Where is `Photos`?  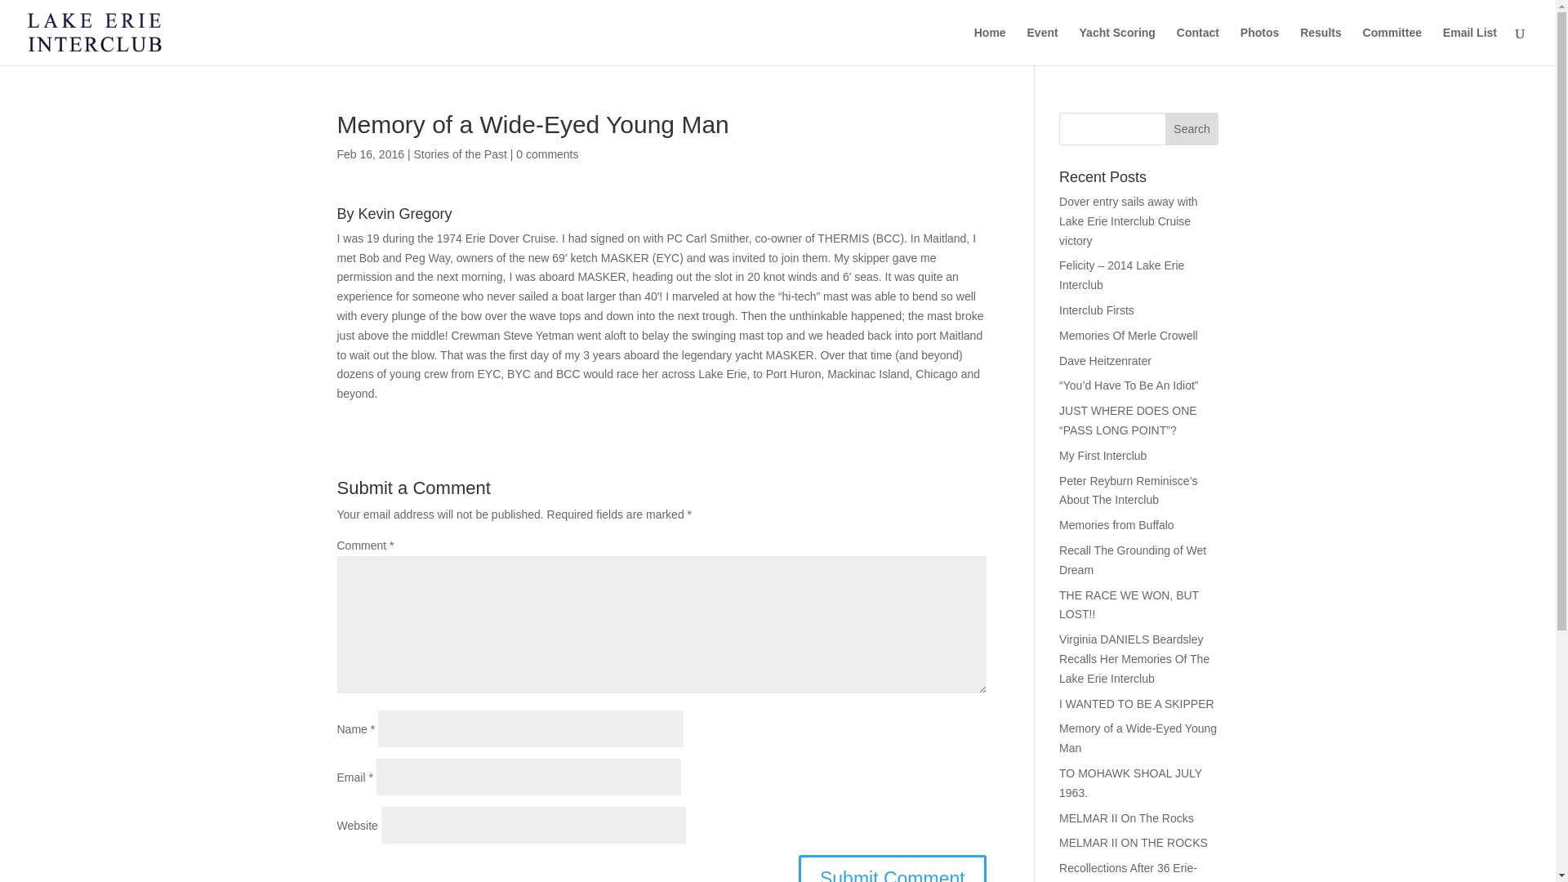
Photos is located at coordinates (1259, 46).